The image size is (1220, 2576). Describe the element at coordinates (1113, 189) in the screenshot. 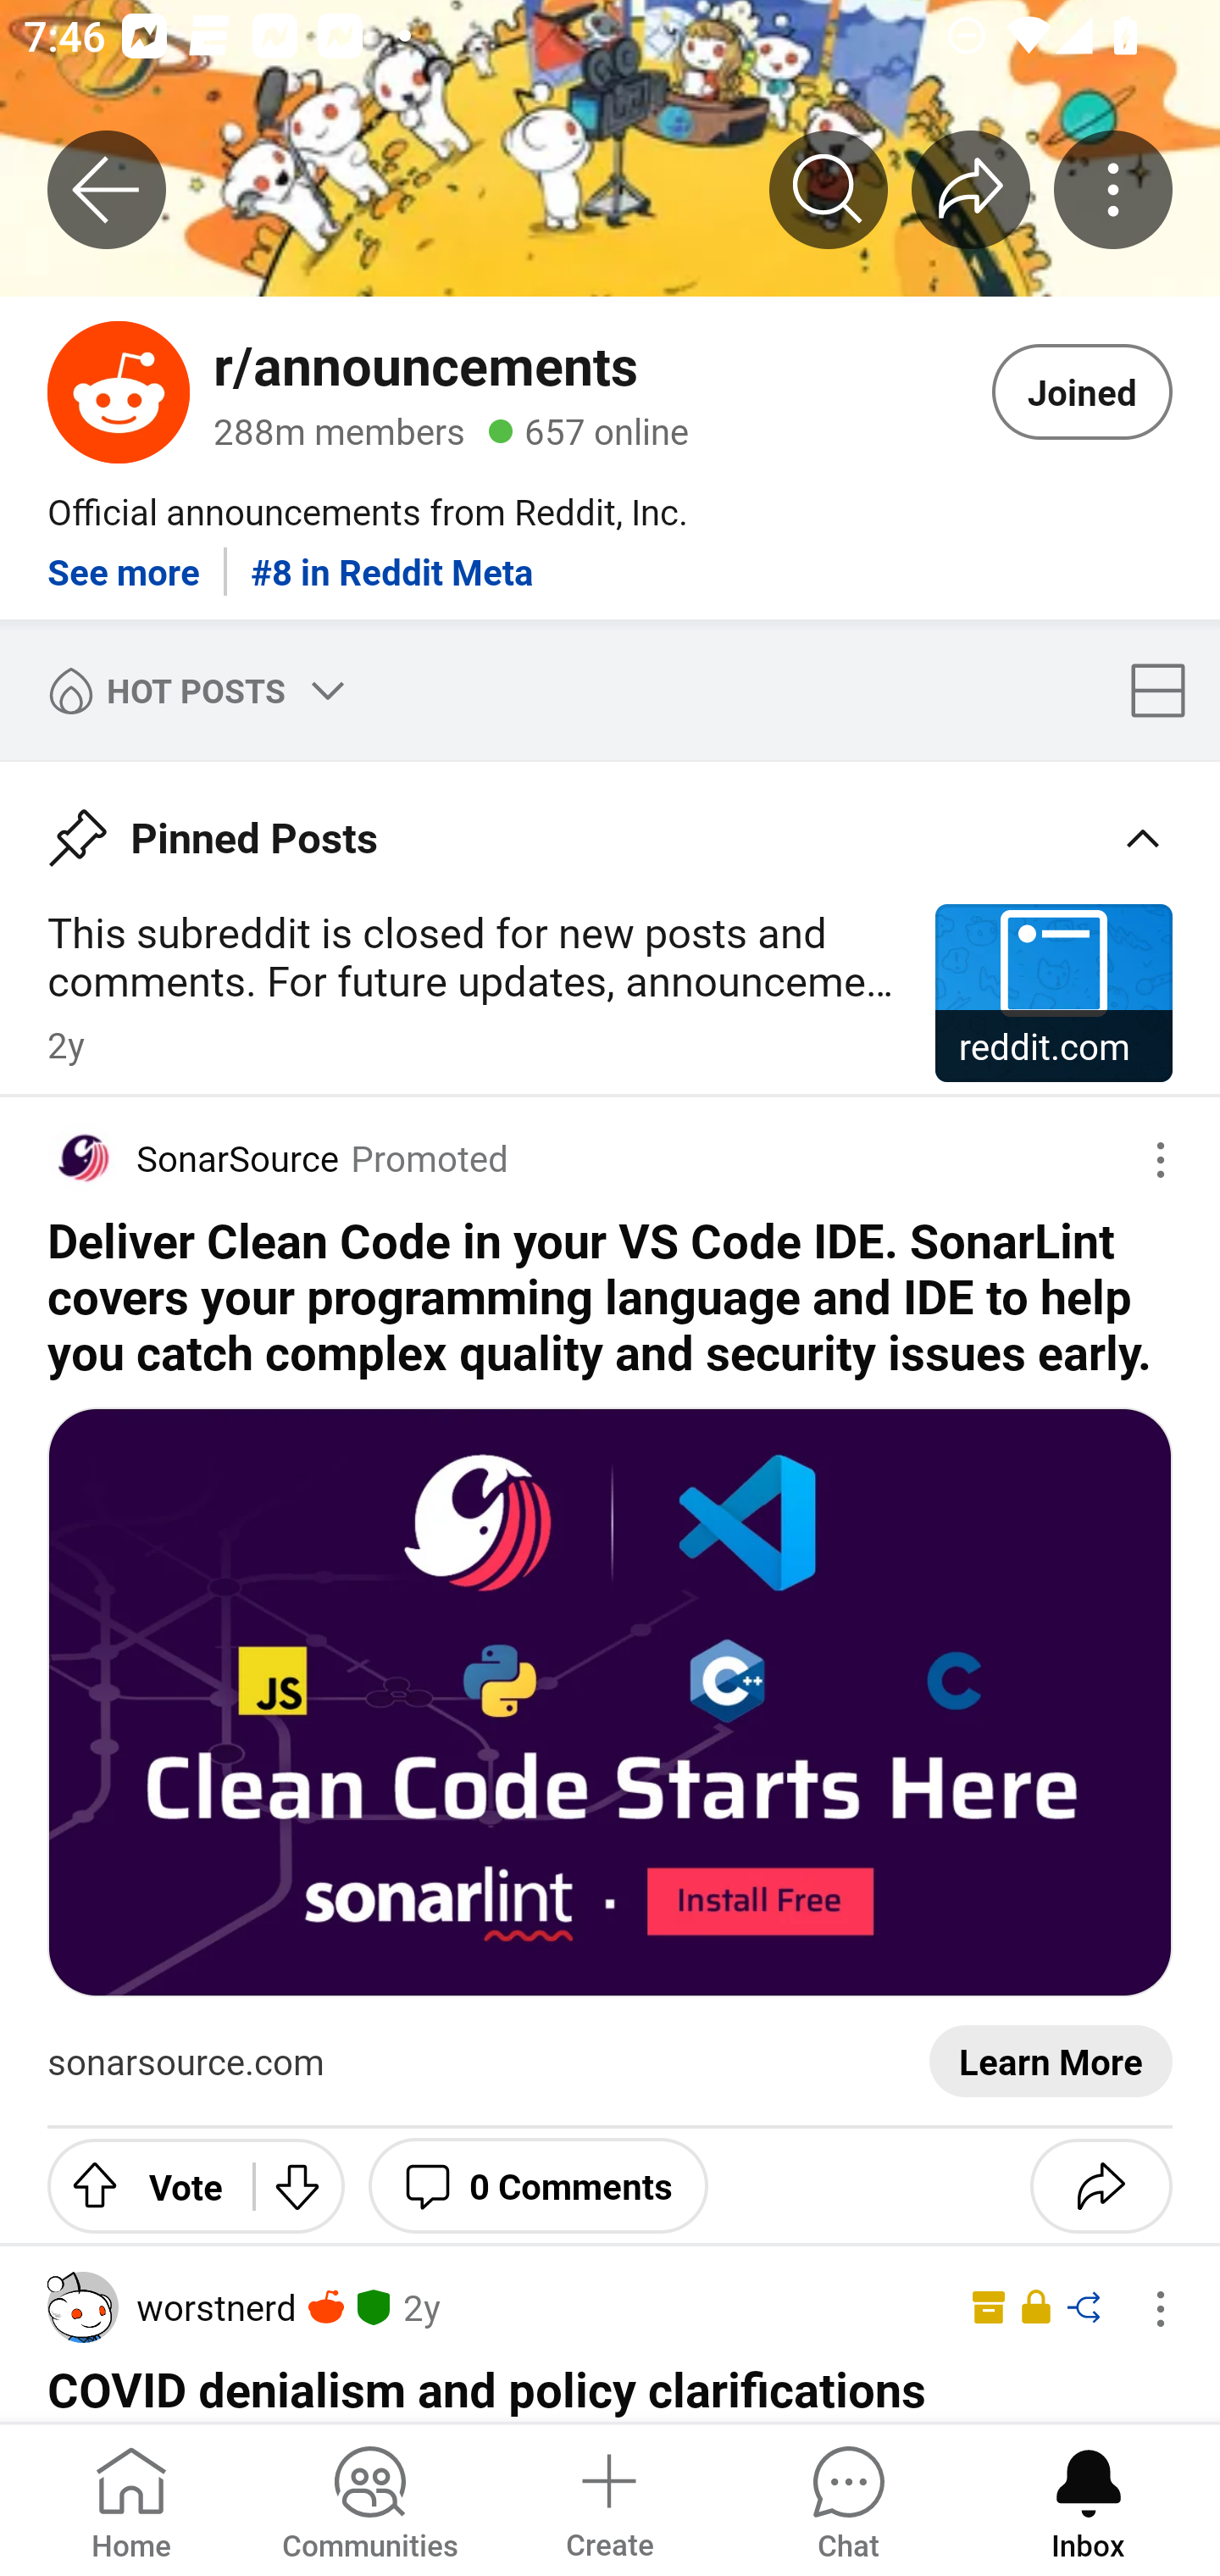

I see `More community actions` at that location.